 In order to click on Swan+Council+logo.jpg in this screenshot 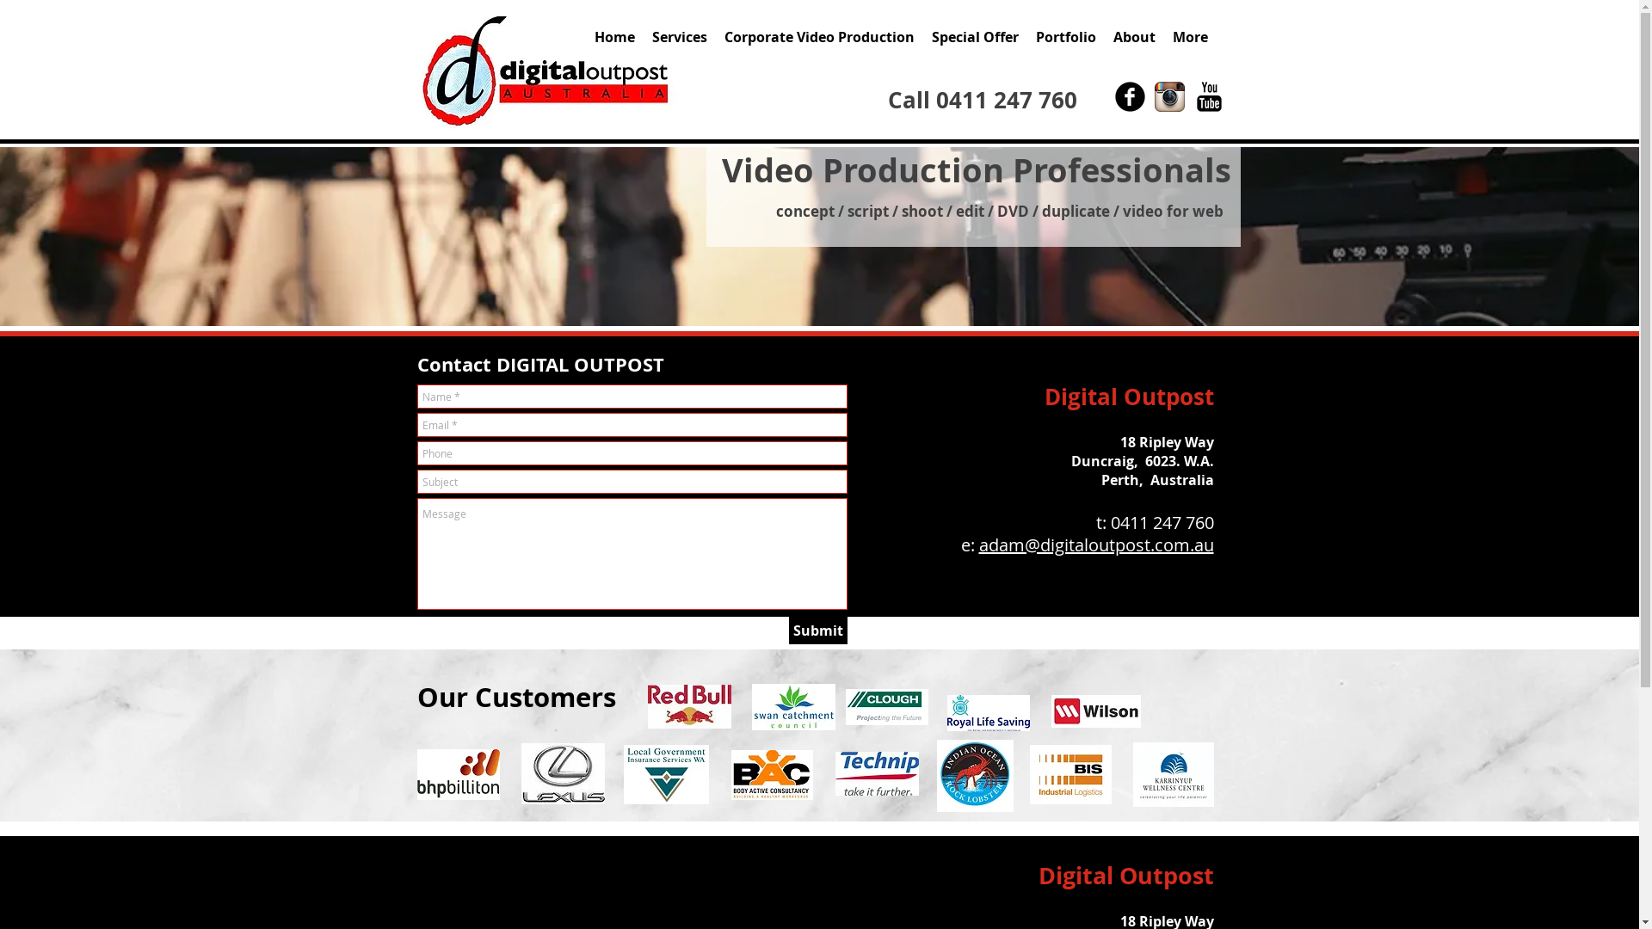, I will do `click(793, 707)`.